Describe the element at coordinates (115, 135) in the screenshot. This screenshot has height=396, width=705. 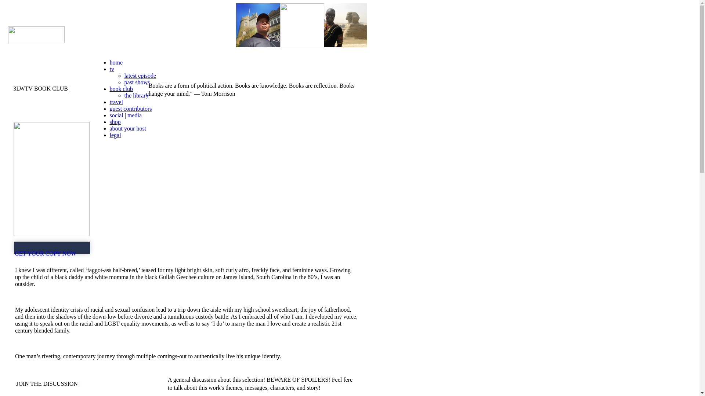
I see `legal` at that location.